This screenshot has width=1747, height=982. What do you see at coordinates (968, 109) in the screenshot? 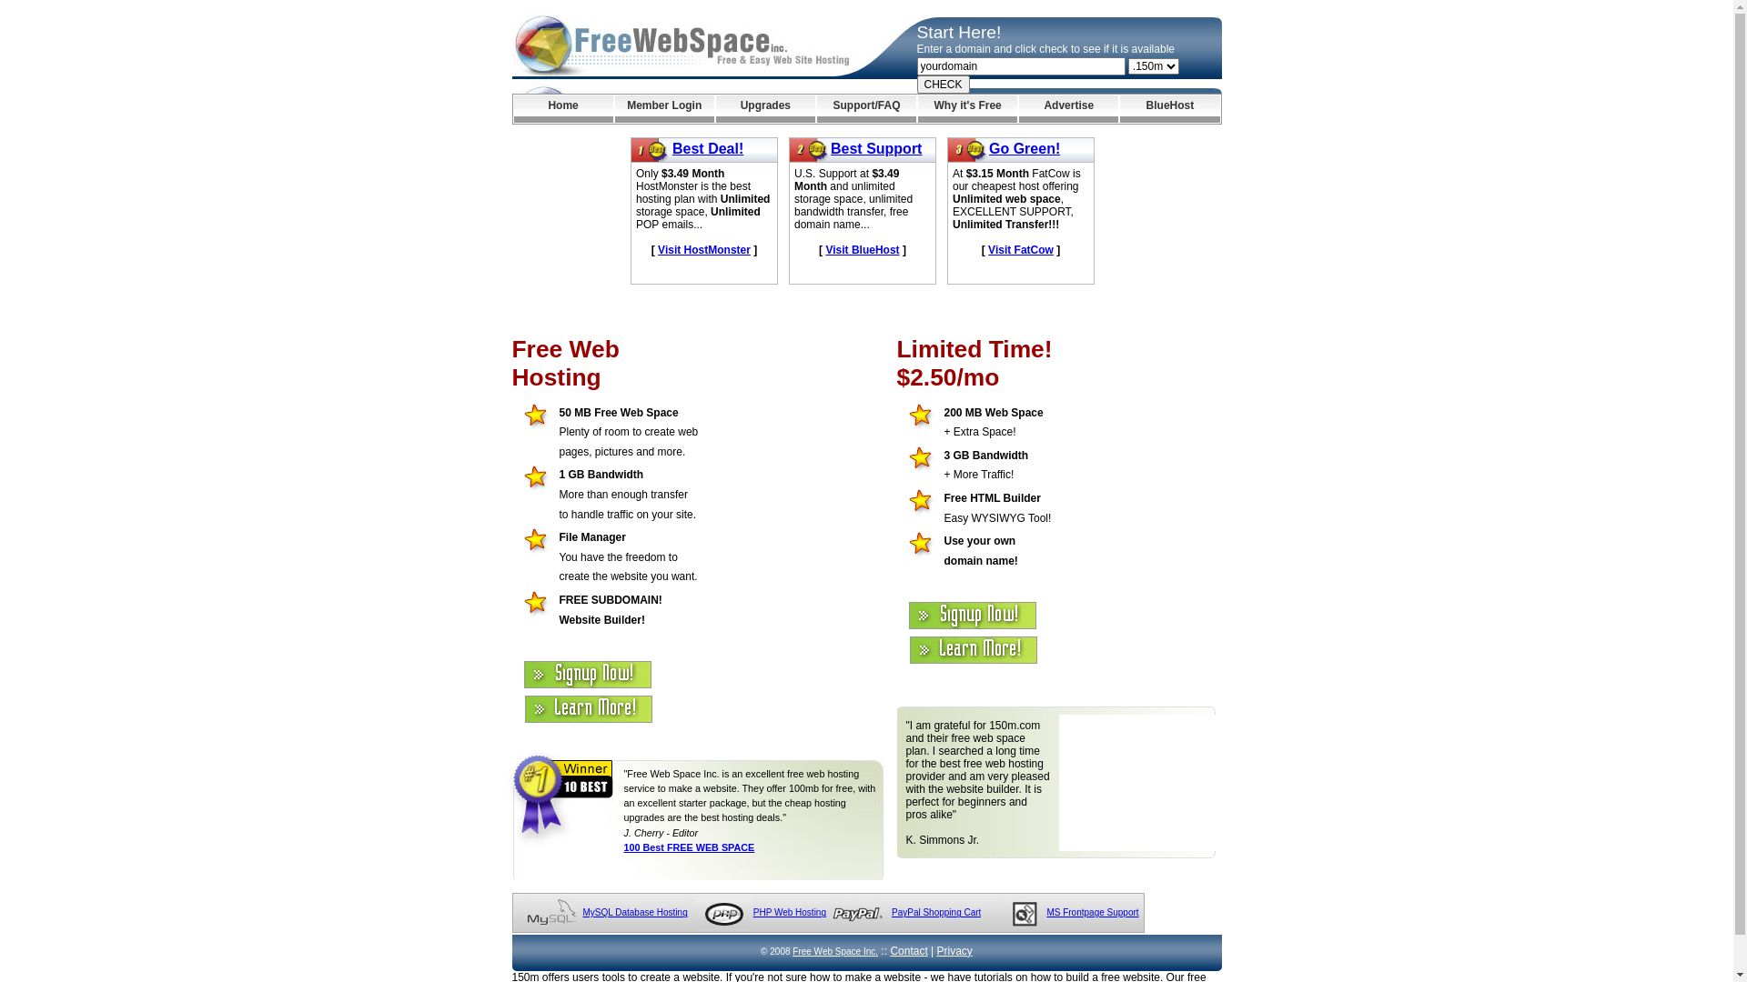
I see `Why it's Free` at bounding box center [968, 109].